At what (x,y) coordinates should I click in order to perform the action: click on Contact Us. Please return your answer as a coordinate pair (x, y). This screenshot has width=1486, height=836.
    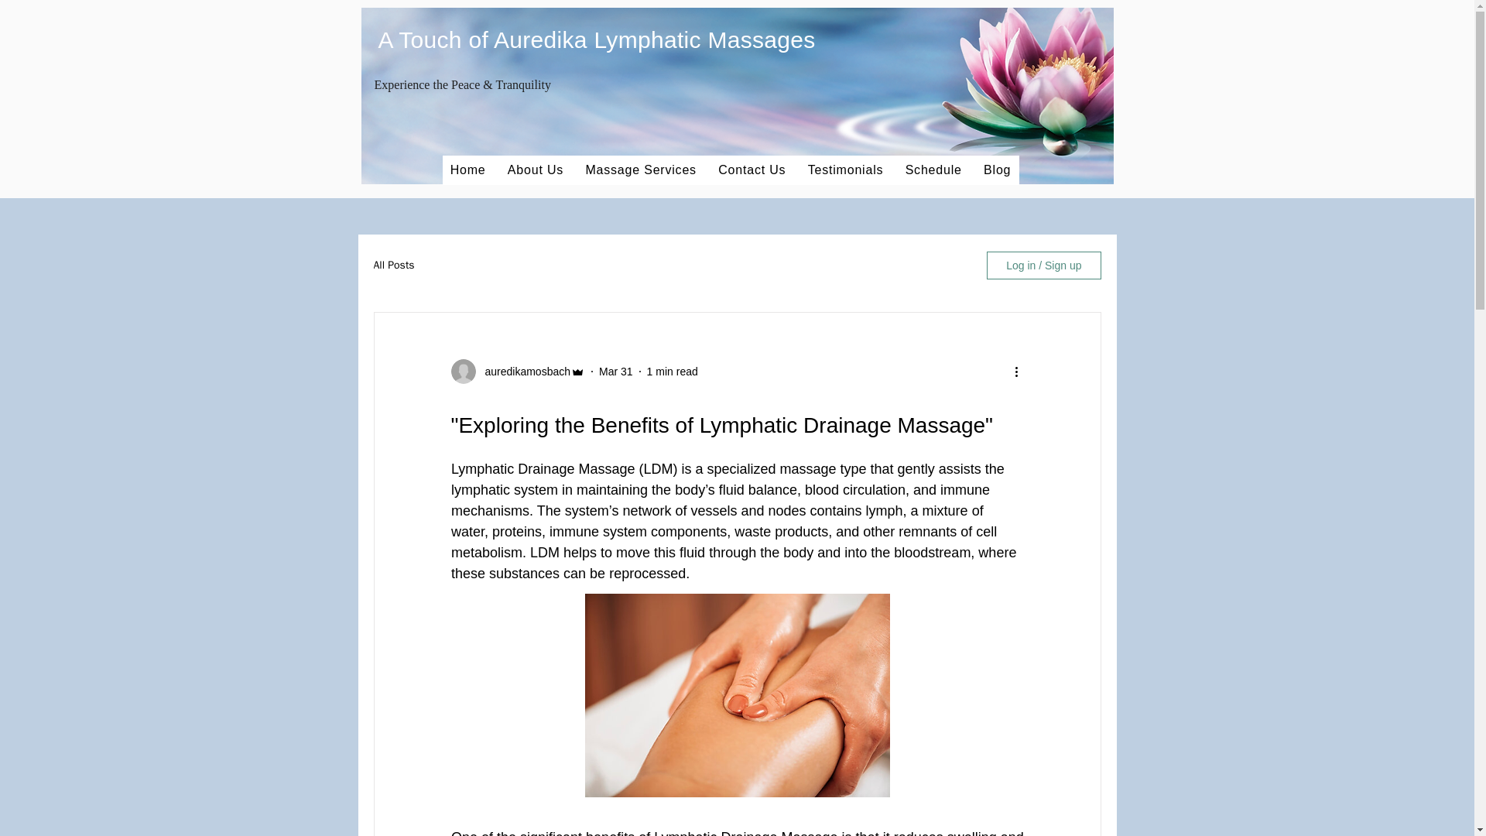
    Looking at the image, I should click on (752, 170).